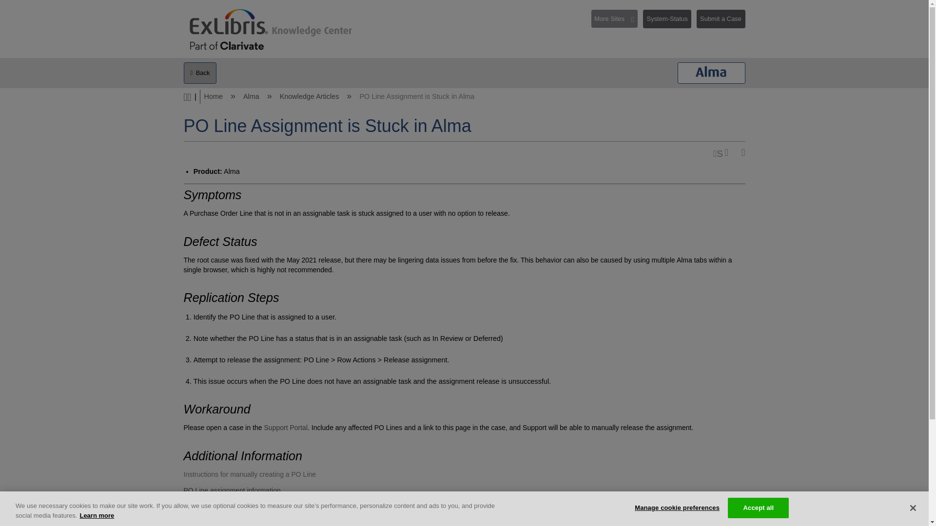 Image resolution: width=936 pixels, height=526 pixels. What do you see at coordinates (250, 474) in the screenshot?
I see `Instructions for manually creating a PO Line` at bounding box center [250, 474].